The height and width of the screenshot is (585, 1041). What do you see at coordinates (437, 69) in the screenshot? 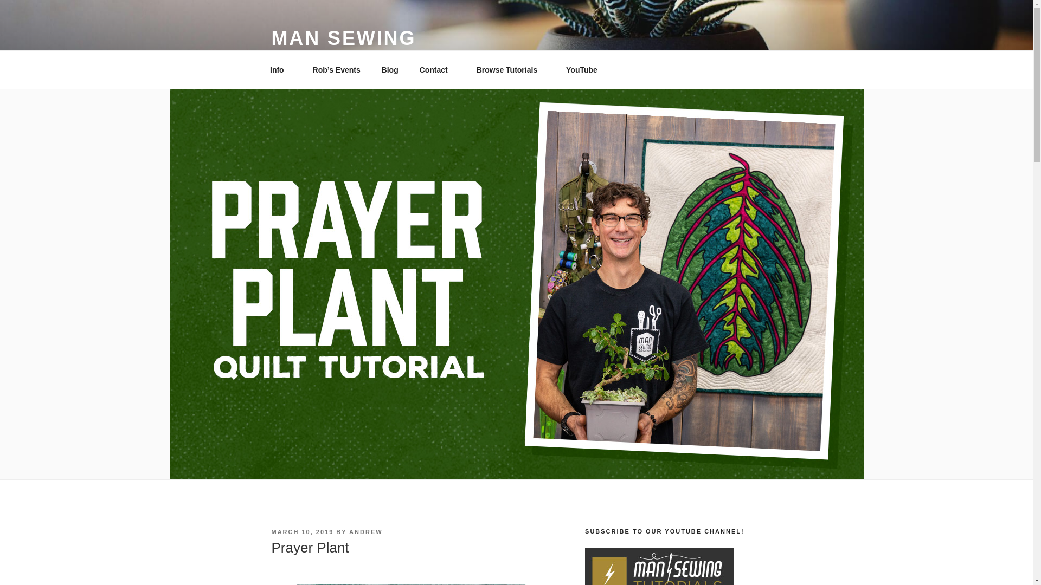
I see `Contact` at bounding box center [437, 69].